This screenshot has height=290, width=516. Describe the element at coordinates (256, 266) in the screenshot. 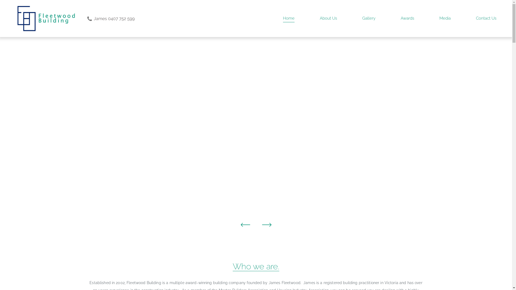

I see `Who we are.` at that location.